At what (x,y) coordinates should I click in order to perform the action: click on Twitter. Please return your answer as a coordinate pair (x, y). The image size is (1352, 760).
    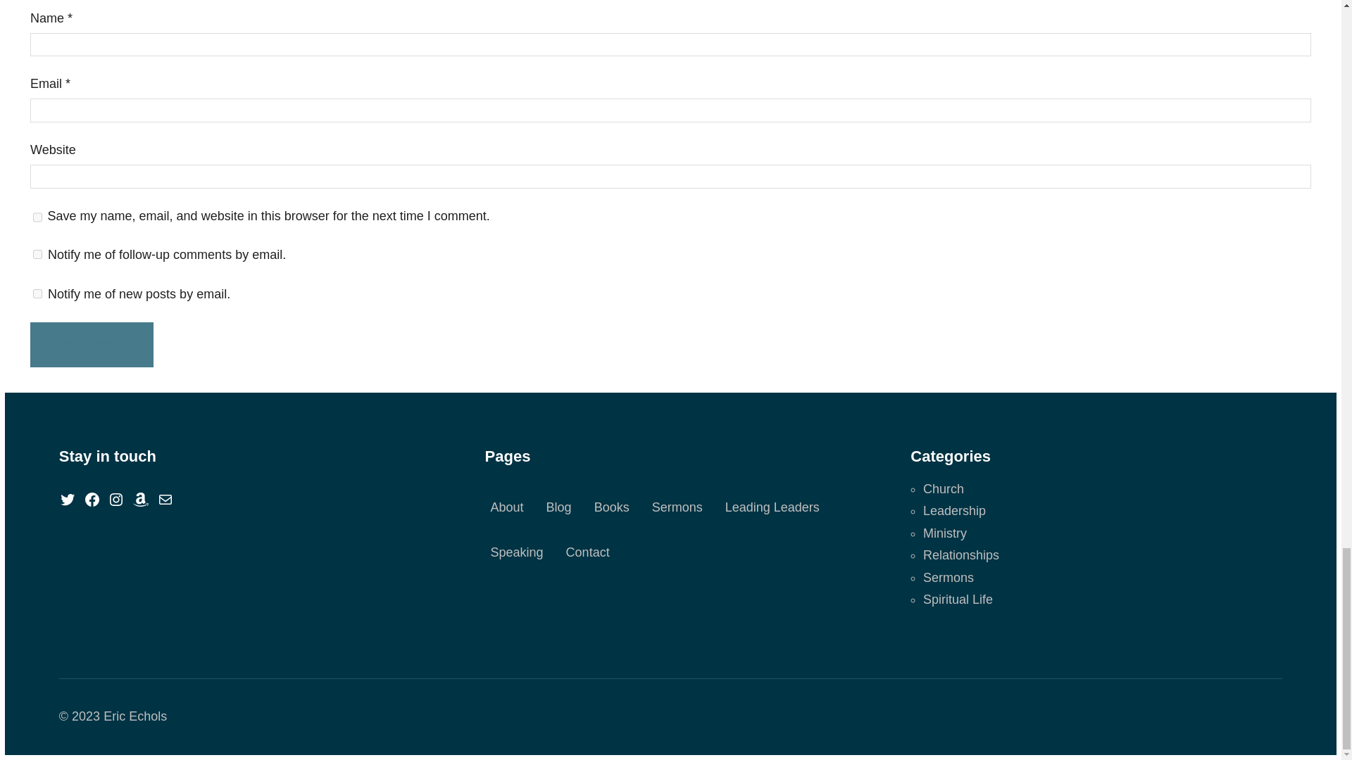
    Looking at the image, I should click on (68, 500).